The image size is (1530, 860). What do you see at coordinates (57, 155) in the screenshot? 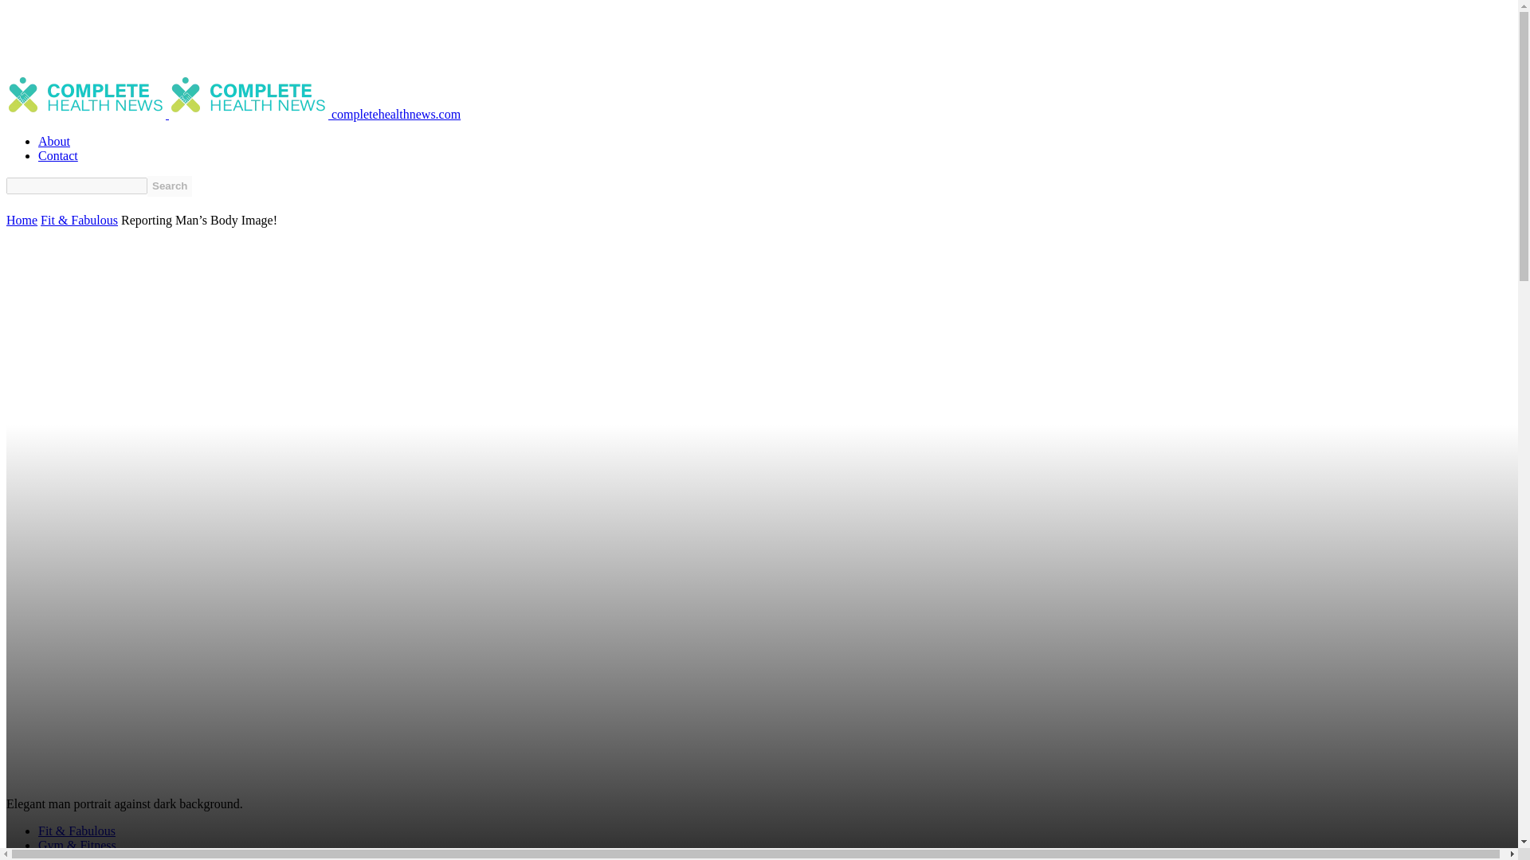
I see `Contact` at bounding box center [57, 155].